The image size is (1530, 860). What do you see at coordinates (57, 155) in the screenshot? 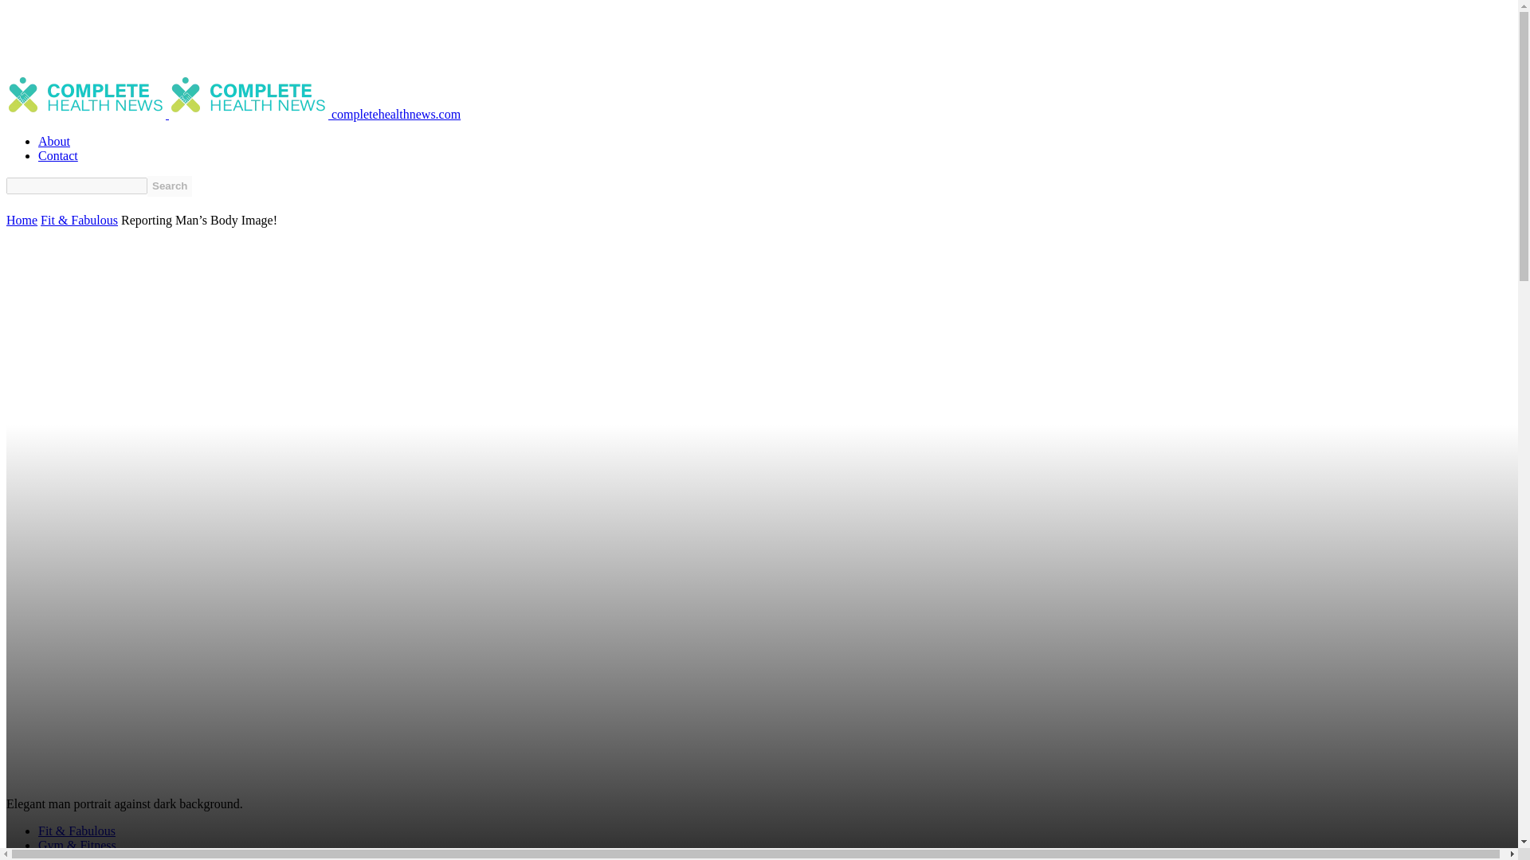
I see `Contact` at bounding box center [57, 155].